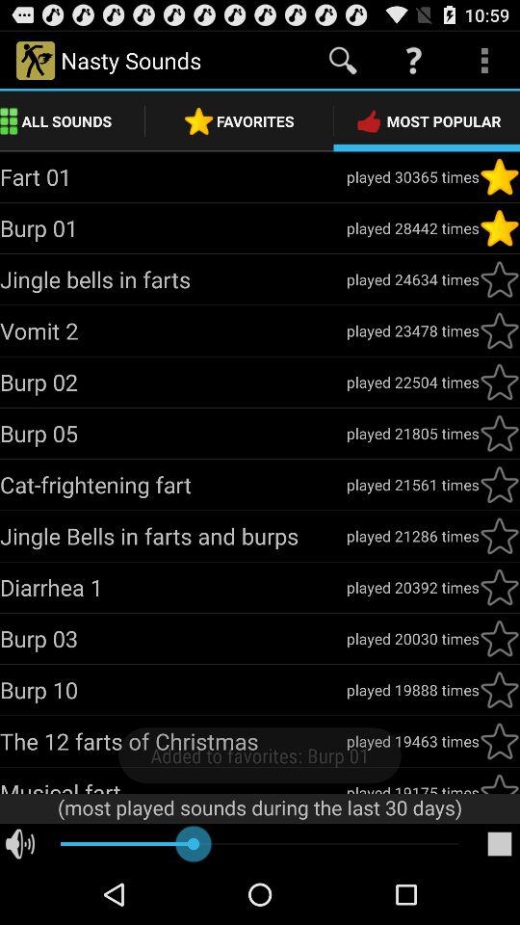 The image size is (520, 925). Describe the element at coordinates (500, 330) in the screenshot. I see `favorite vomit 2` at that location.